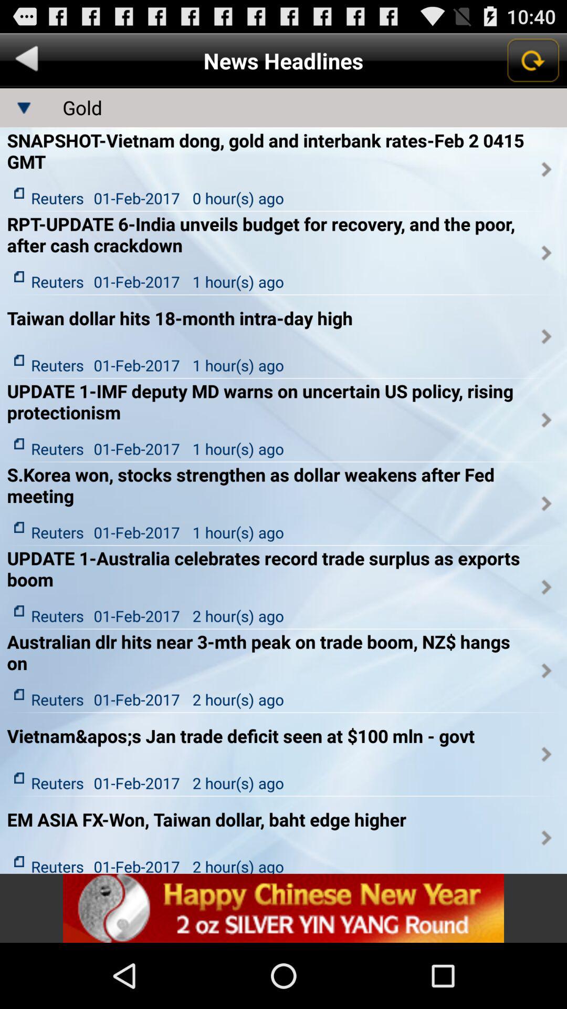 The image size is (567, 1009). I want to click on press return icon, so click(532, 60).